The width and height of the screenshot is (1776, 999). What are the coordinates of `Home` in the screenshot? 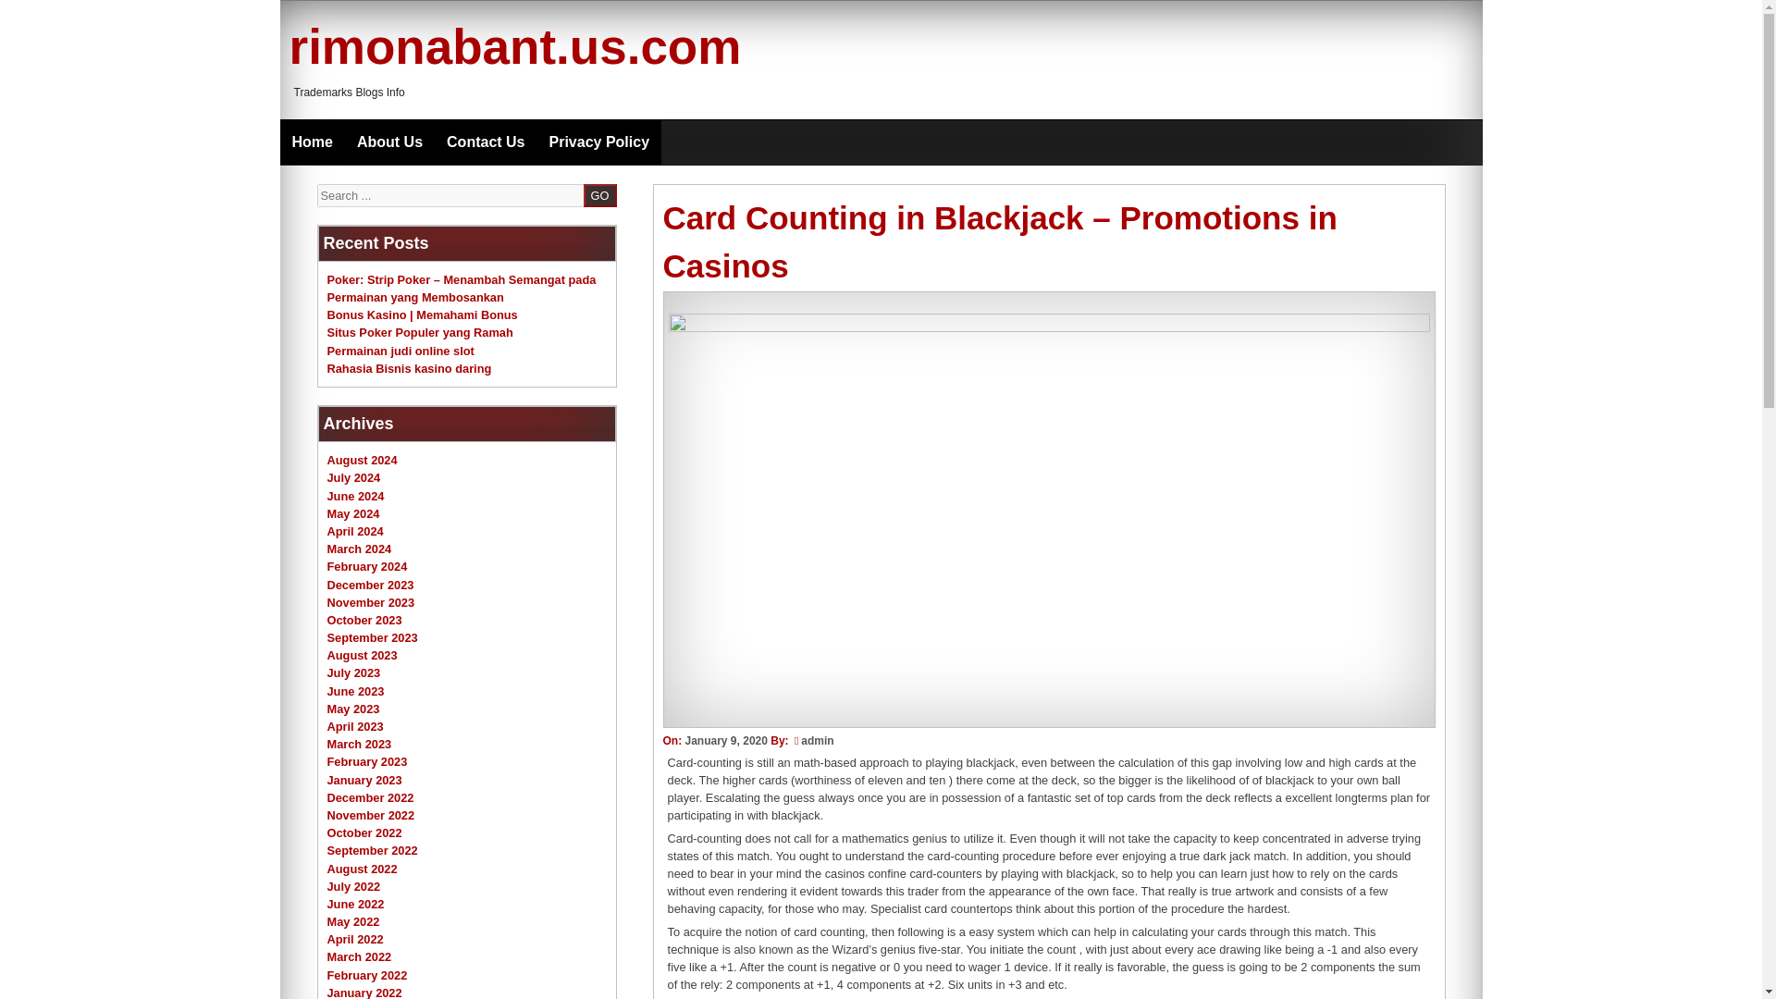 It's located at (311, 142).